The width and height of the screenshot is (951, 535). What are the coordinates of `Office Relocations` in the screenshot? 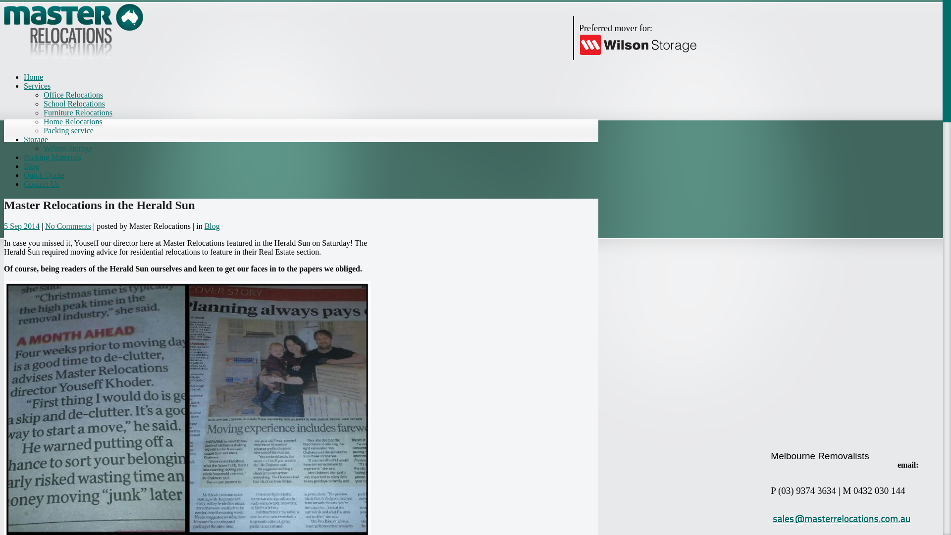 It's located at (73, 95).